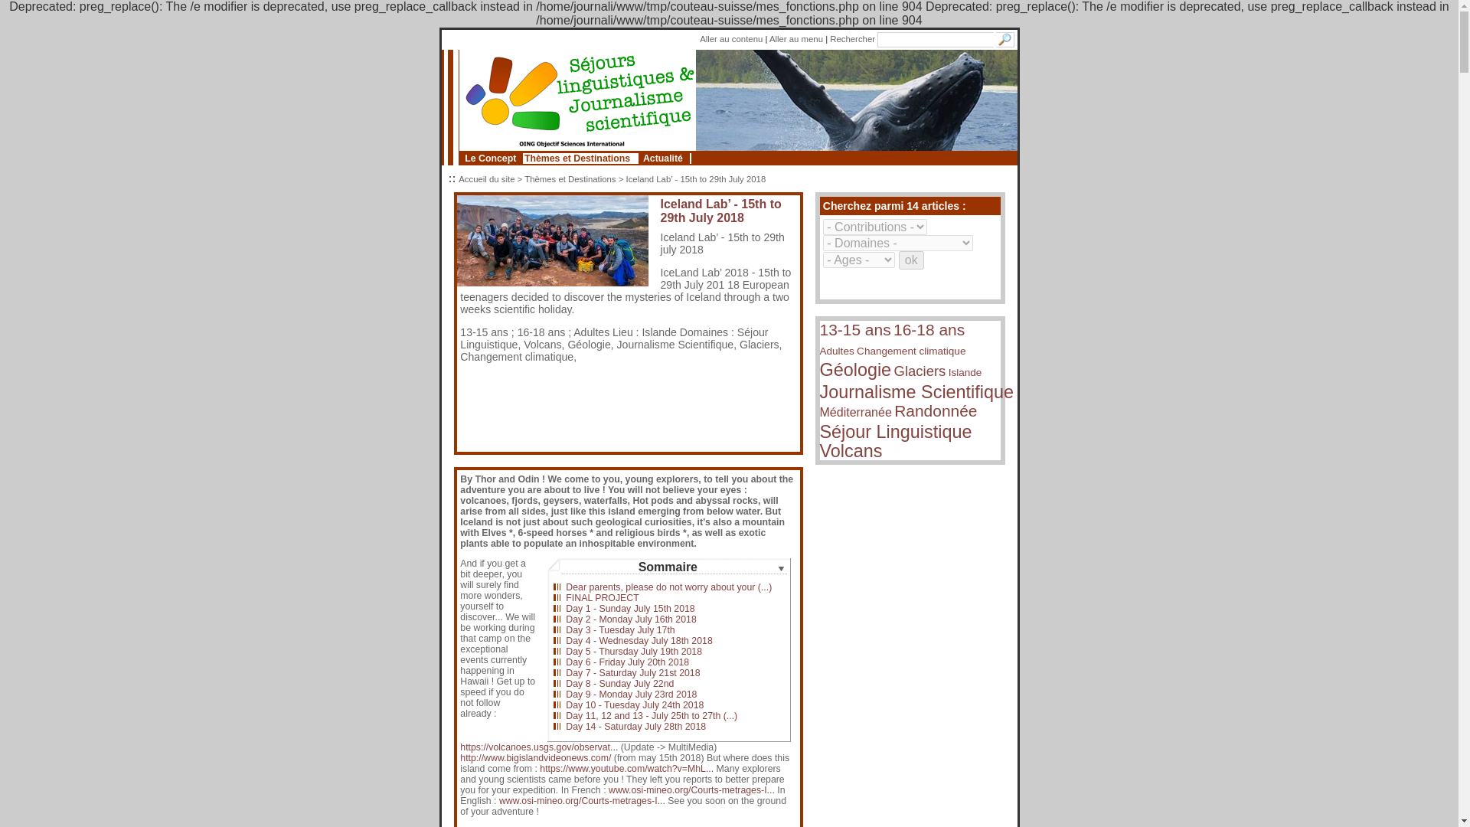 This screenshot has width=1470, height=827. I want to click on Day 11, 12 and 13 - July 25th to 27th 2018, so click(652, 715).